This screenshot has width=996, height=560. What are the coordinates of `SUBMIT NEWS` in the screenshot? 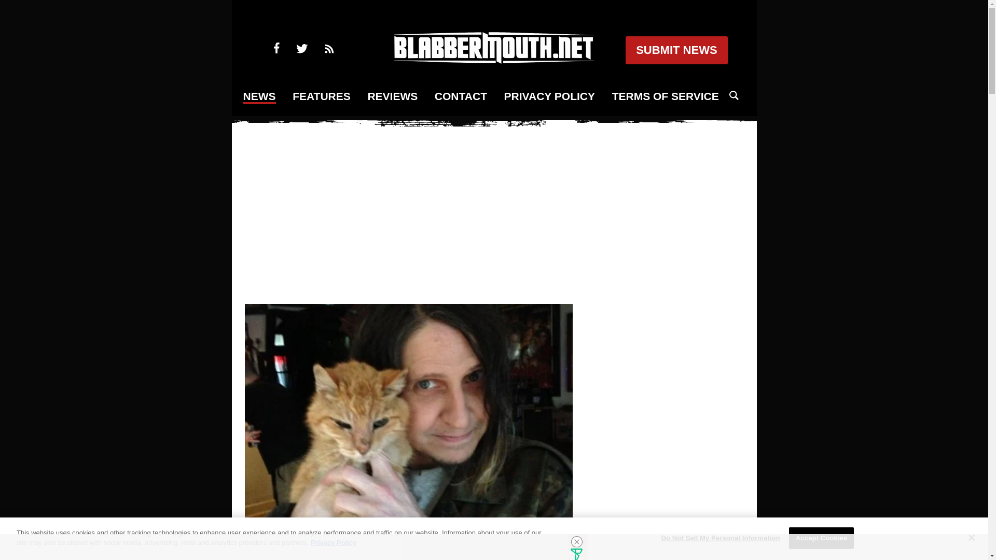 It's located at (676, 50).